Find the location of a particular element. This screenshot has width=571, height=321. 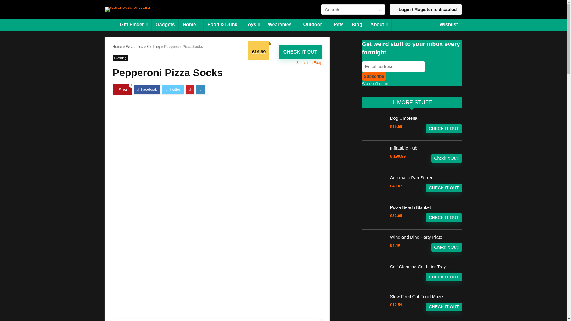

Blog is located at coordinates (357, 25).